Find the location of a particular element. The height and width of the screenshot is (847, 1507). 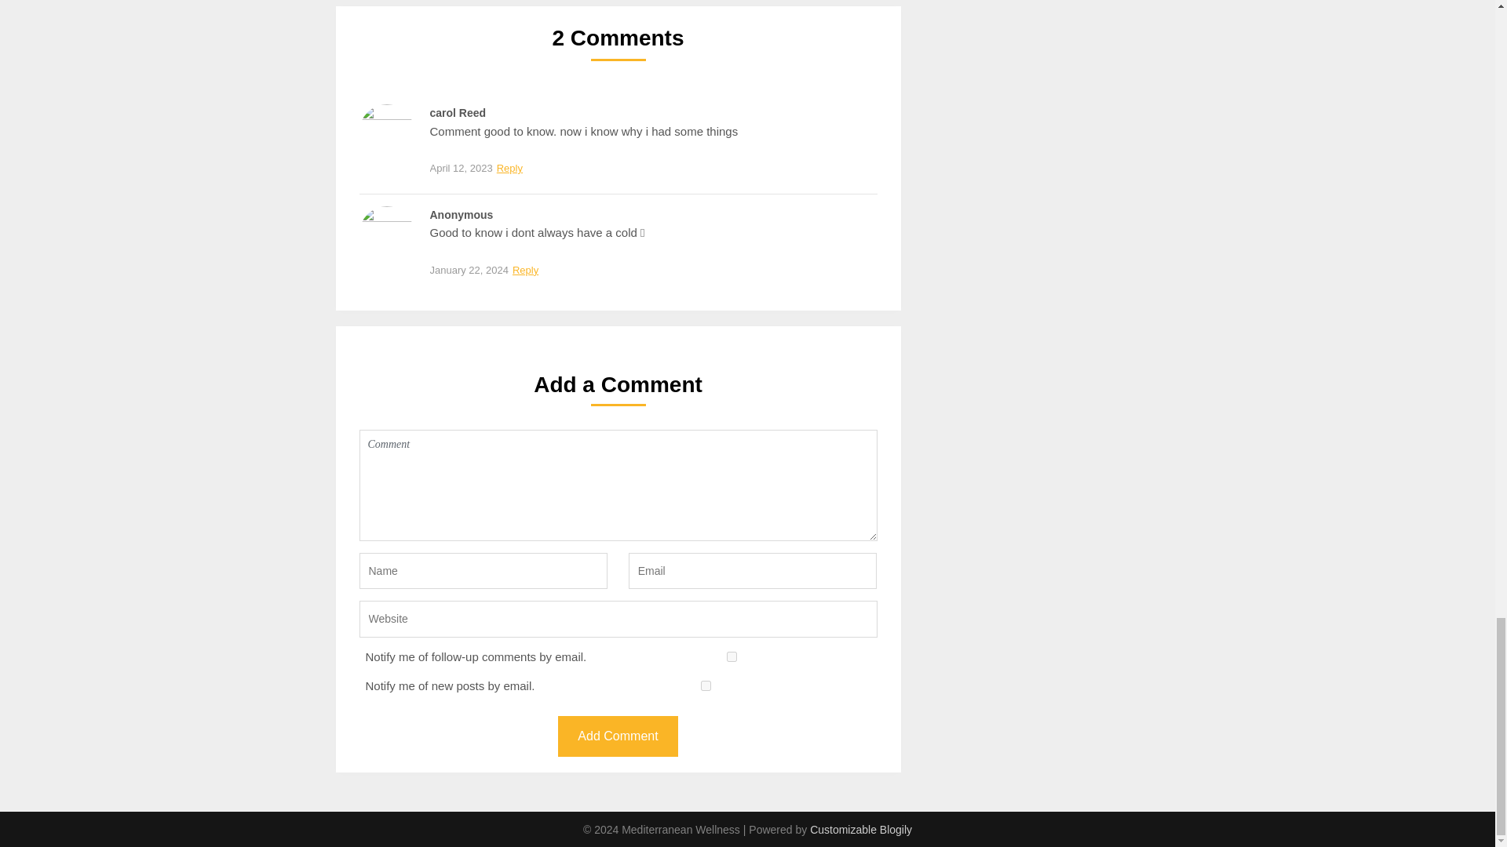

subscribe is located at coordinates (732, 656).